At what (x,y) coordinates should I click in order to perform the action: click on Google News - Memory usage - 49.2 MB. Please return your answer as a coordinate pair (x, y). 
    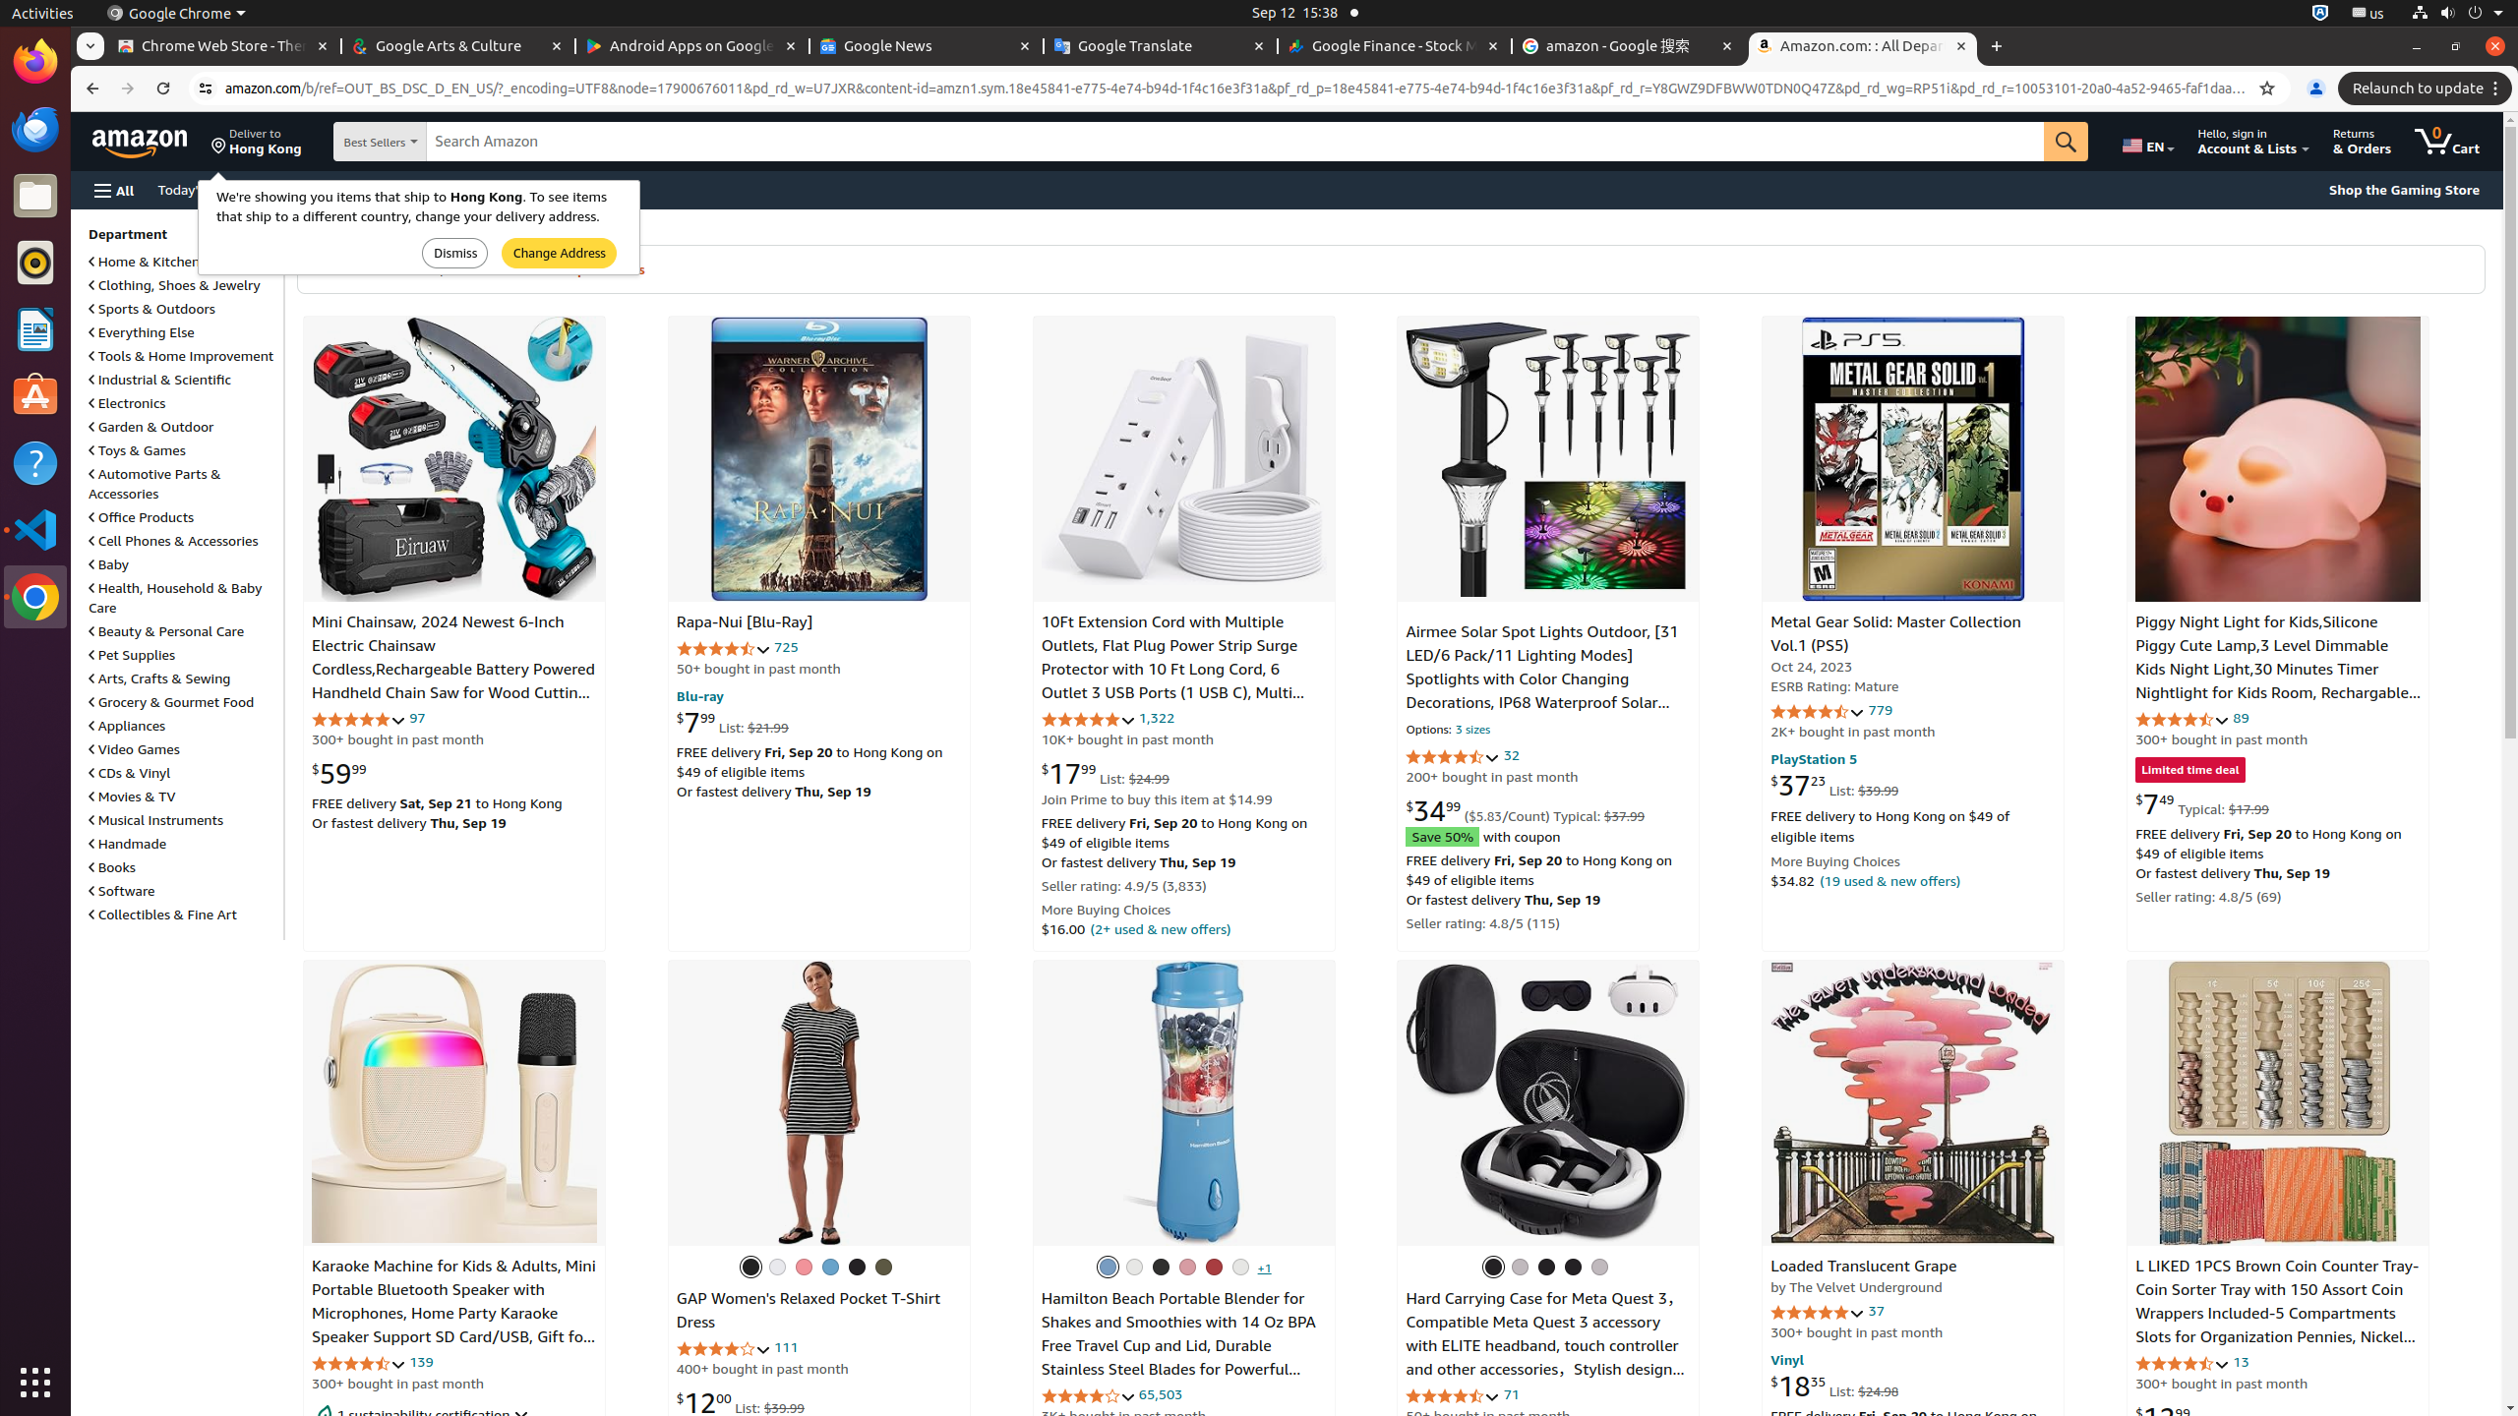
    Looking at the image, I should click on (927, 47).